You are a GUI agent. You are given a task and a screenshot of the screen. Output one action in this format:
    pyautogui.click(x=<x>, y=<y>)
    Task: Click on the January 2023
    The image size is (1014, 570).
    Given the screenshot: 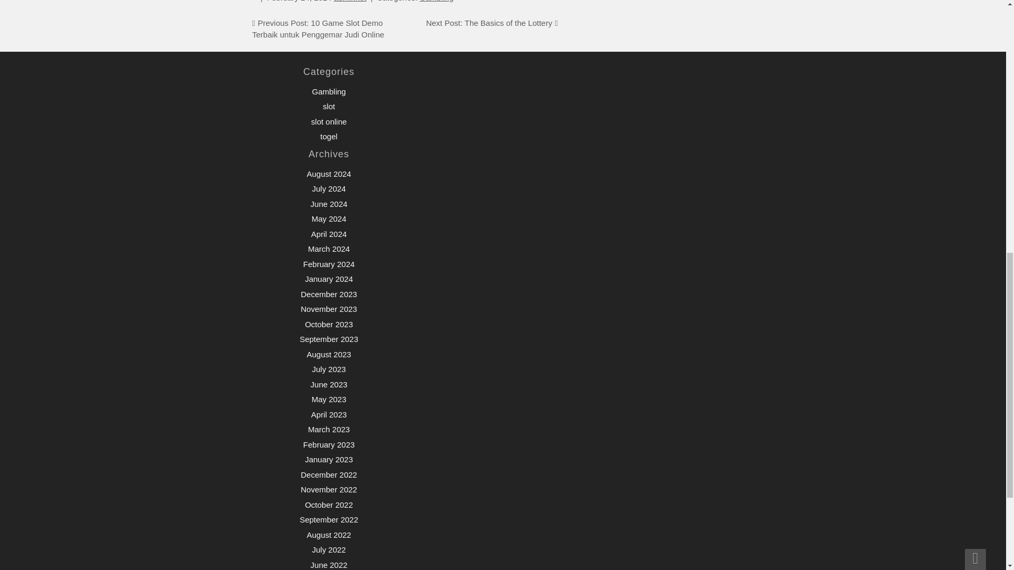 What is the action you would take?
    pyautogui.click(x=328, y=459)
    